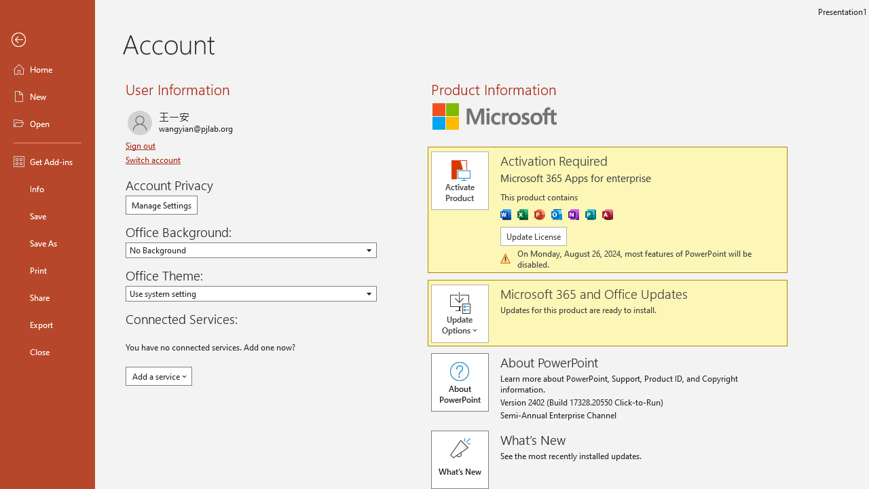  What do you see at coordinates (607, 215) in the screenshot?
I see `Access` at bounding box center [607, 215].